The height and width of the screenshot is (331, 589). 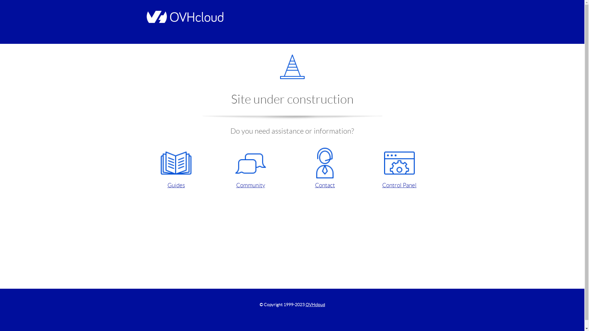 What do you see at coordinates (250, 169) in the screenshot?
I see `Community` at bounding box center [250, 169].